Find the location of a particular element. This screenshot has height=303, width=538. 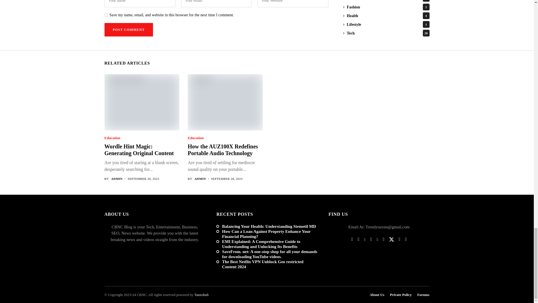

Post Comment is located at coordinates (128, 30).